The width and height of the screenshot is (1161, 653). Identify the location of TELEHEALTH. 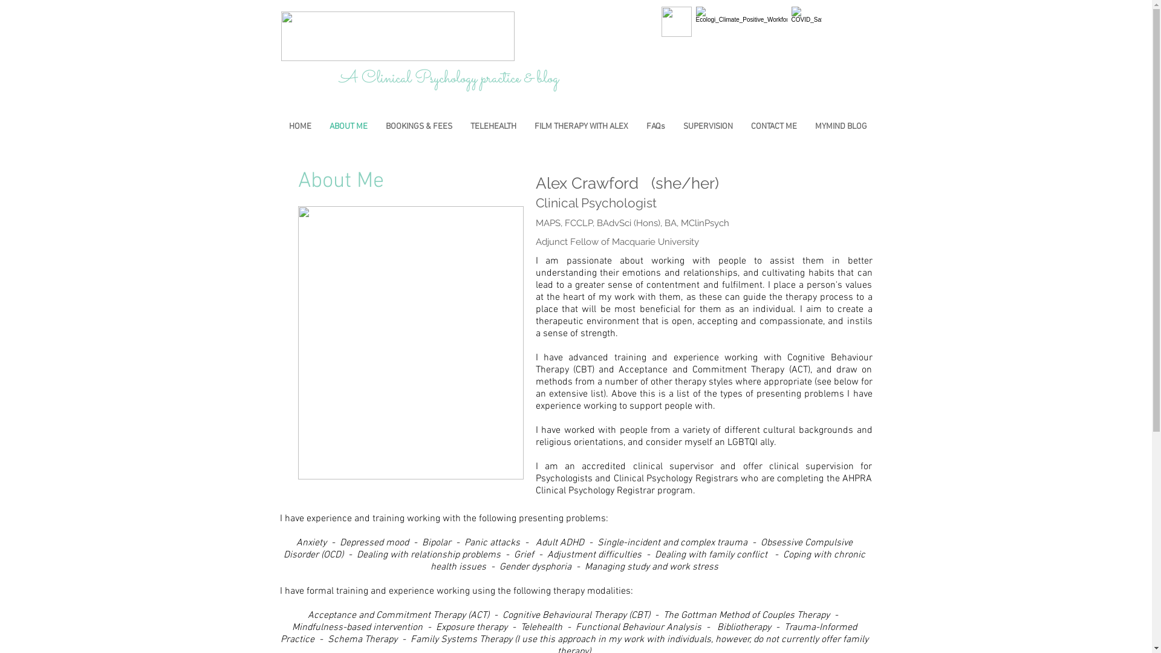
(493, 127).